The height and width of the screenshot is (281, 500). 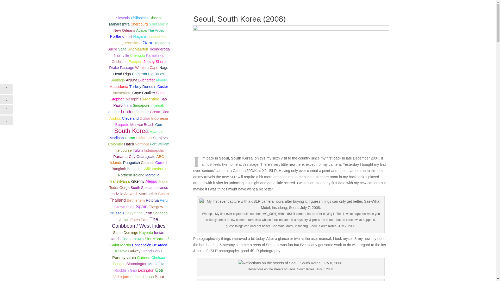 What do you see at coordinates (158, 24) in the screenshot?
I see `1 topic` at bounding box center [158, 24].